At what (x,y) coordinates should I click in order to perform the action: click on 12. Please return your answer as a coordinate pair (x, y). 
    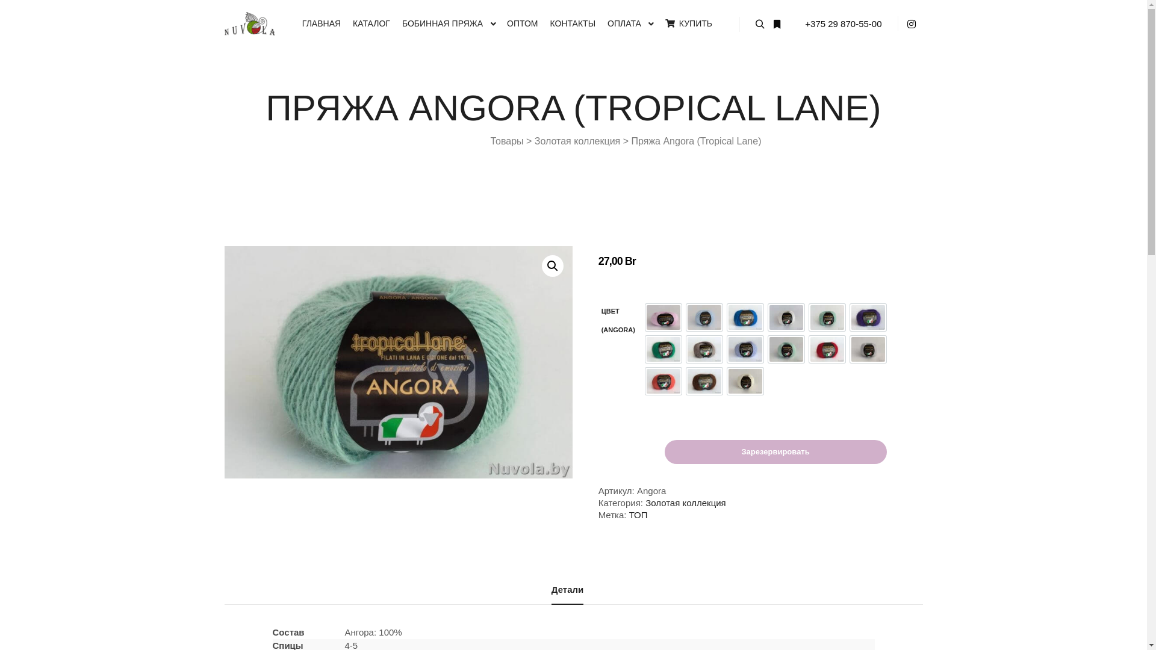
    Looking at the image, I should click on (663, 318).